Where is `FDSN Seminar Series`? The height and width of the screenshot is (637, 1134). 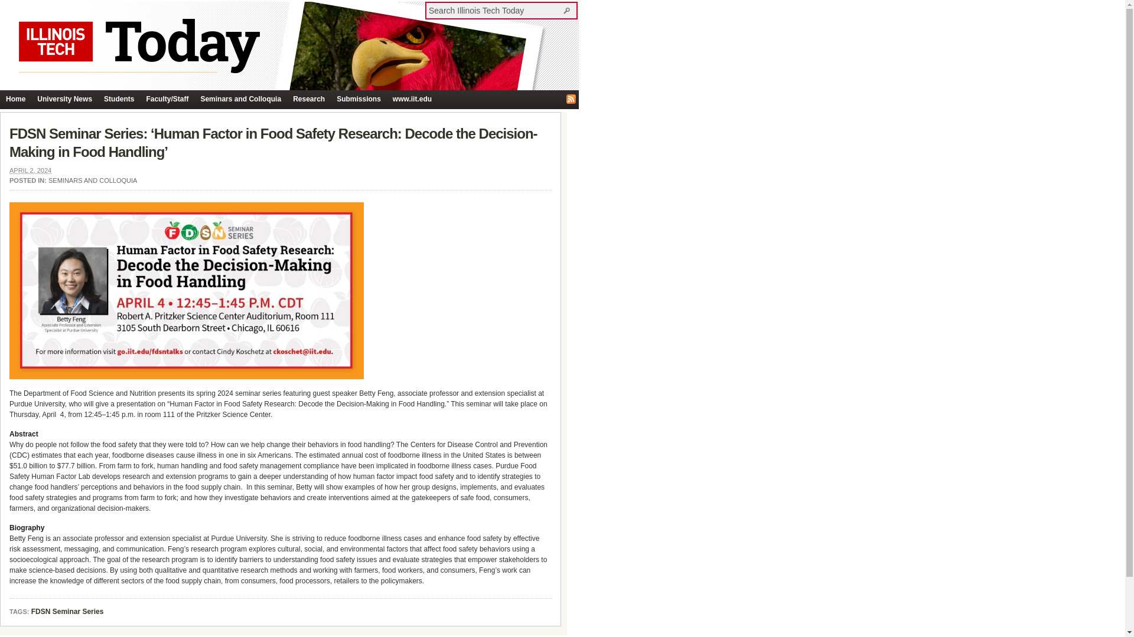
FDSN Seminar Series is located at coordinates (67, 612).